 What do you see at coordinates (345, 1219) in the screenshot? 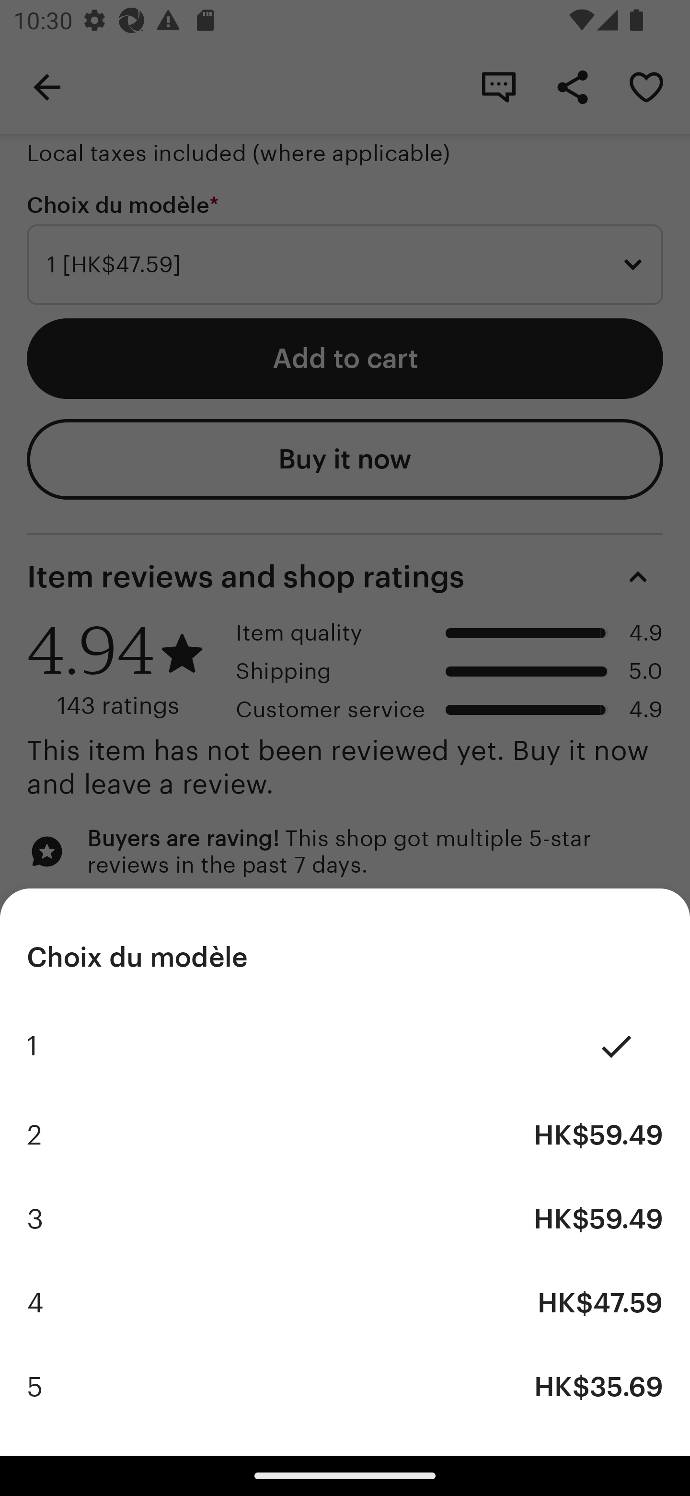
I see `3 HK$59.49` at bounding box center [345, 1219].